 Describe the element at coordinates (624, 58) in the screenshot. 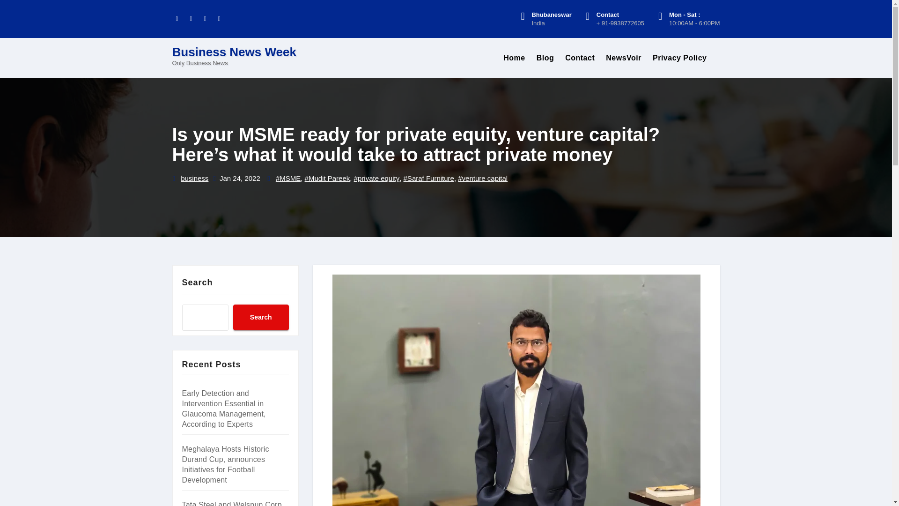

I see `NewsVoir` at that location.